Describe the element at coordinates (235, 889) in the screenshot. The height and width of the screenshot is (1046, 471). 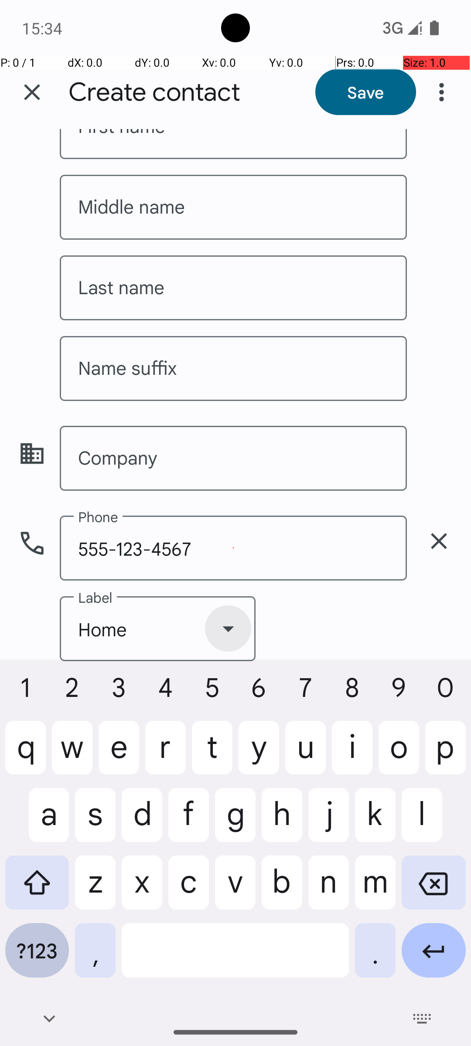
I see `v` at that location.